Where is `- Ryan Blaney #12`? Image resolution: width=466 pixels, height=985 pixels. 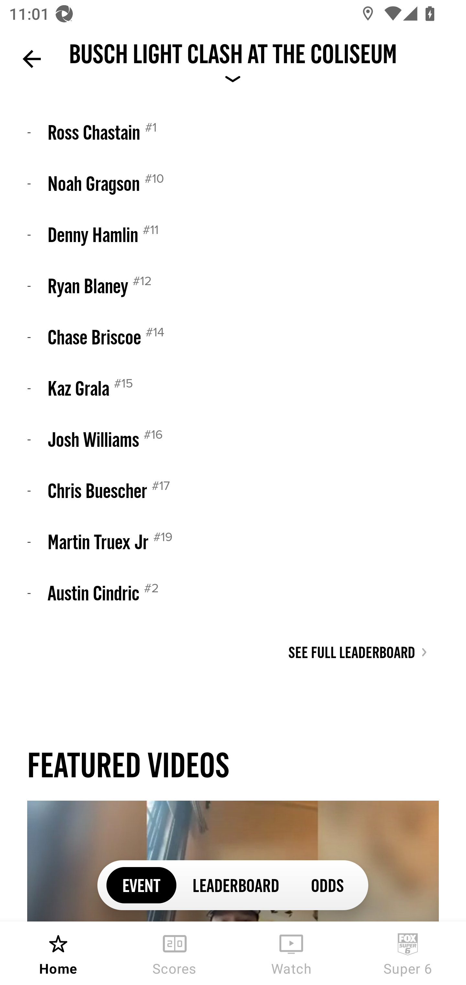
- Ryan Blaney #12 is located at coordinates (233, 286).